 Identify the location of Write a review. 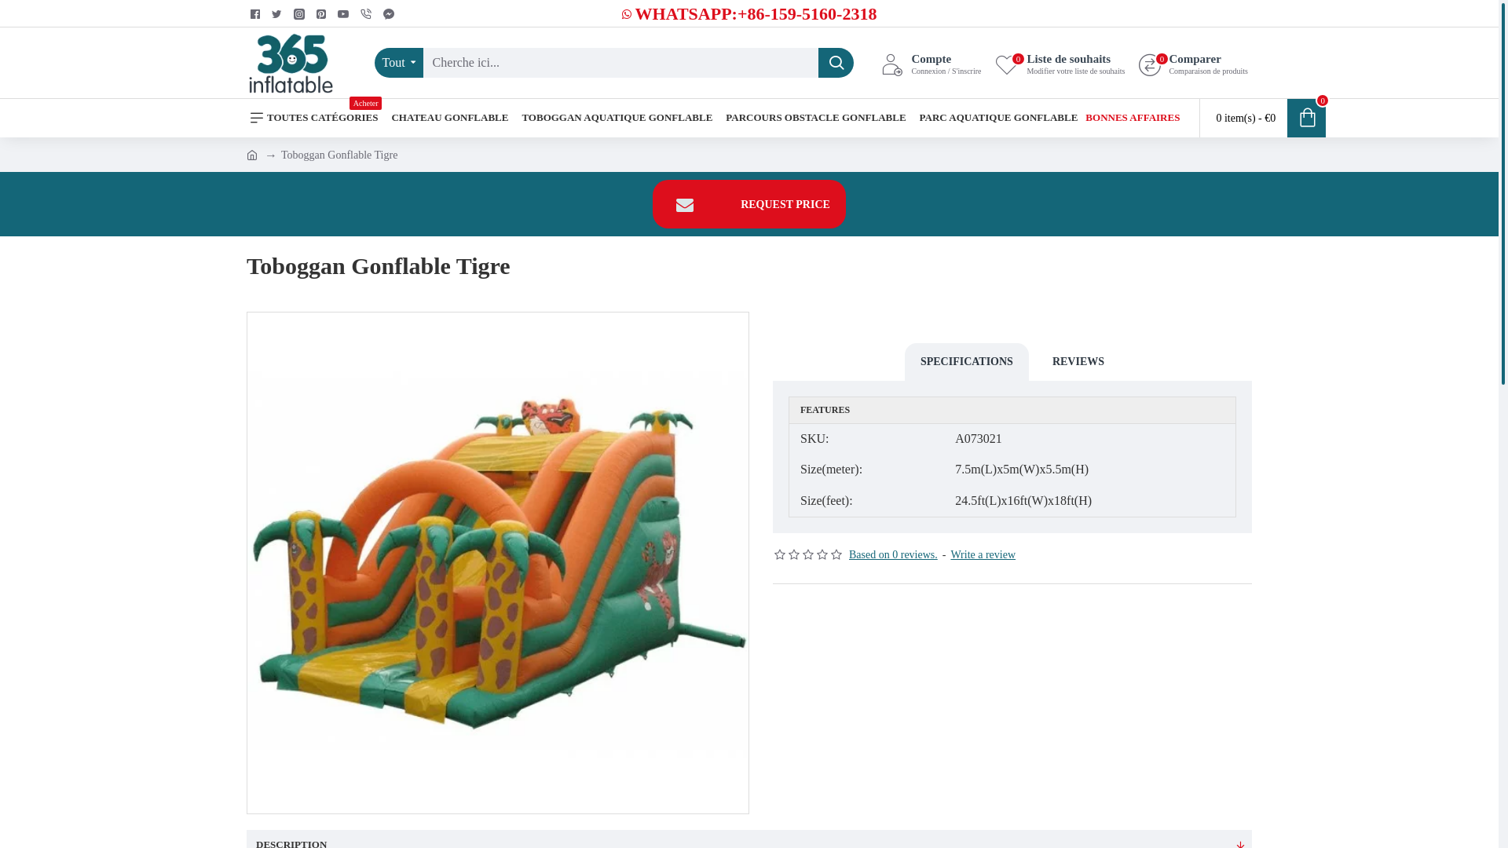
(983, 554).